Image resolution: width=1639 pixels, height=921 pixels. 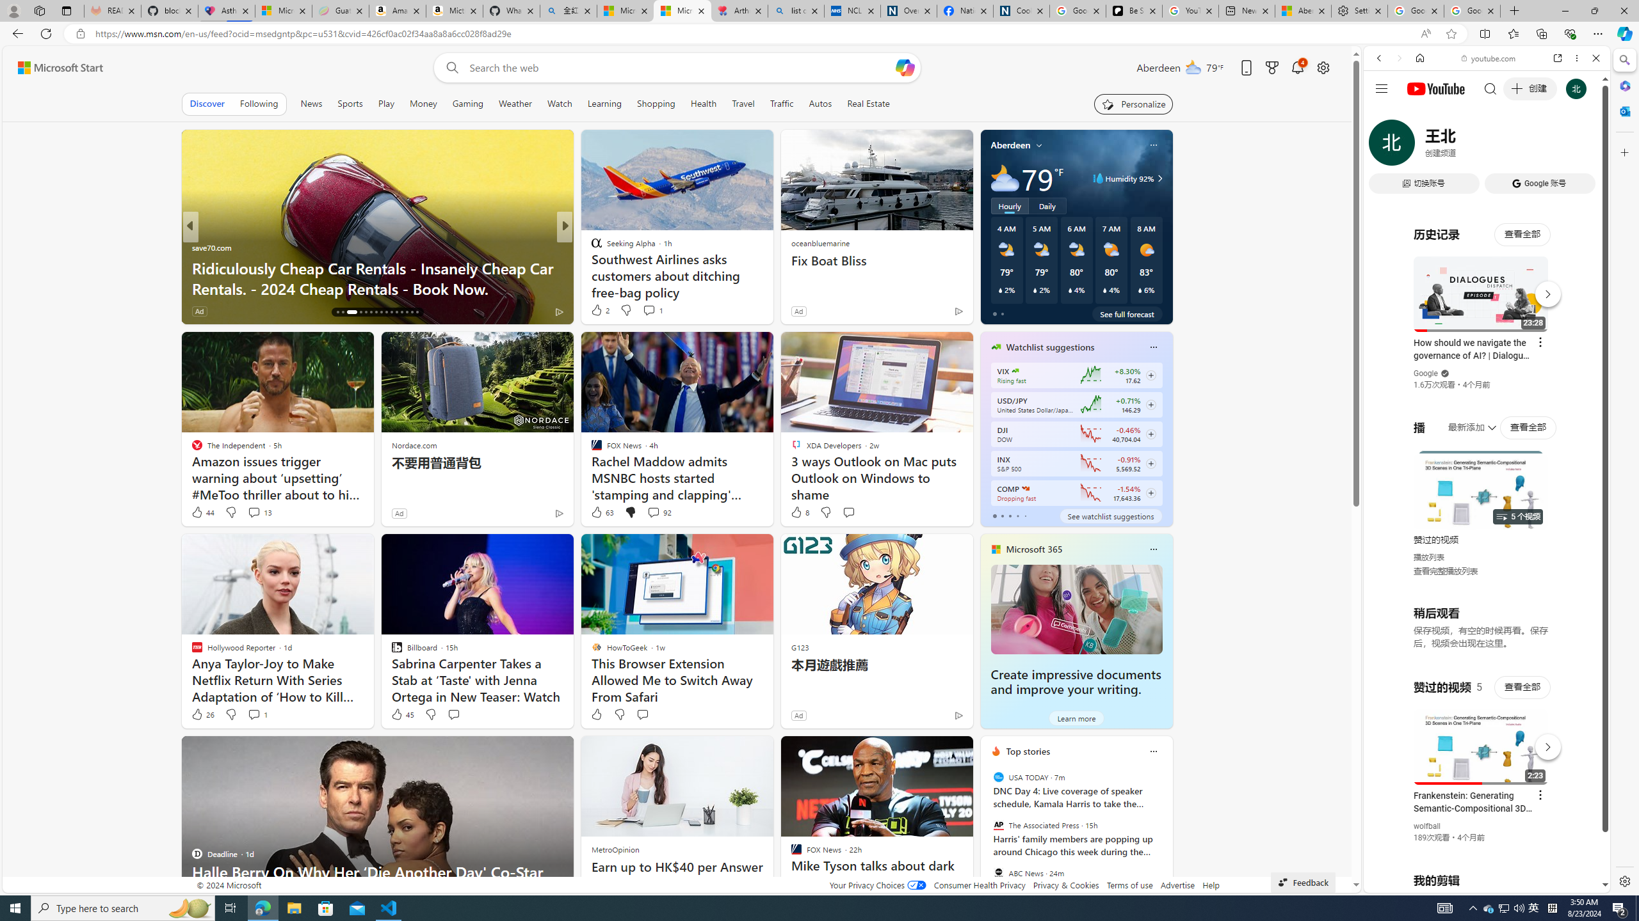 I want to click on 20 Like, so click(x=597, y=311).